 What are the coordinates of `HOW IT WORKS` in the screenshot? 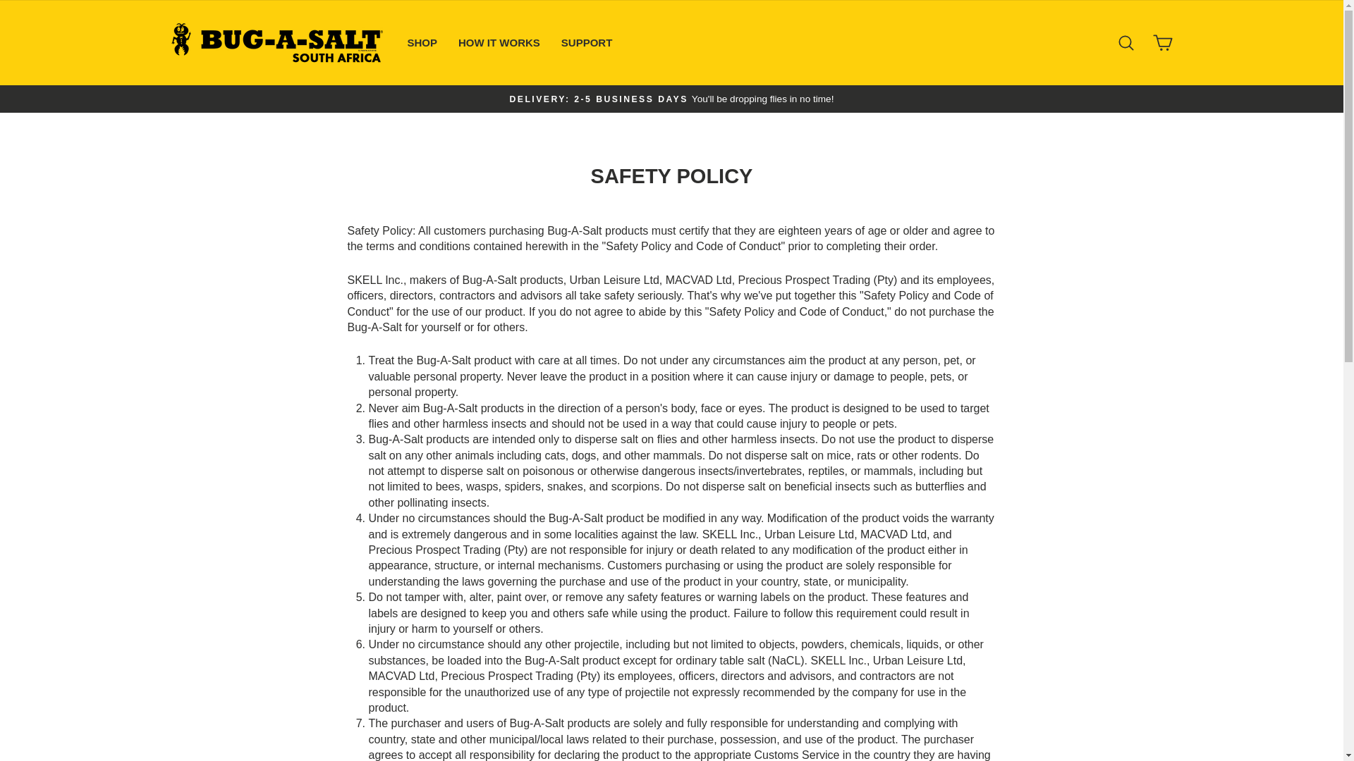 It's located at (499, 42).